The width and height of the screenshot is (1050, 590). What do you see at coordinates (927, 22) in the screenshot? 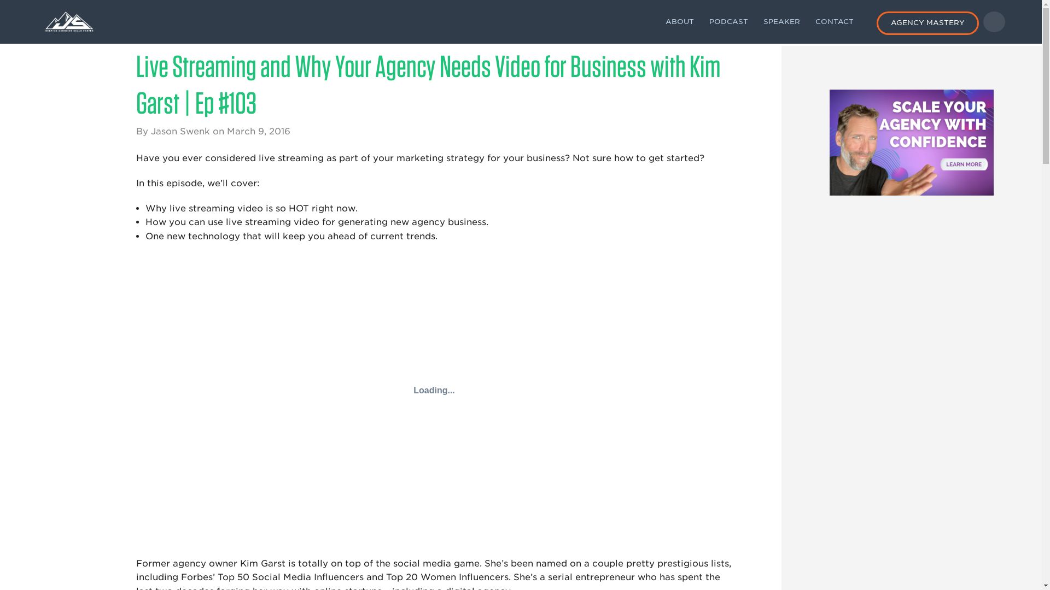
I see `AGENCY MASTERY` at bounding box center [927, 22].